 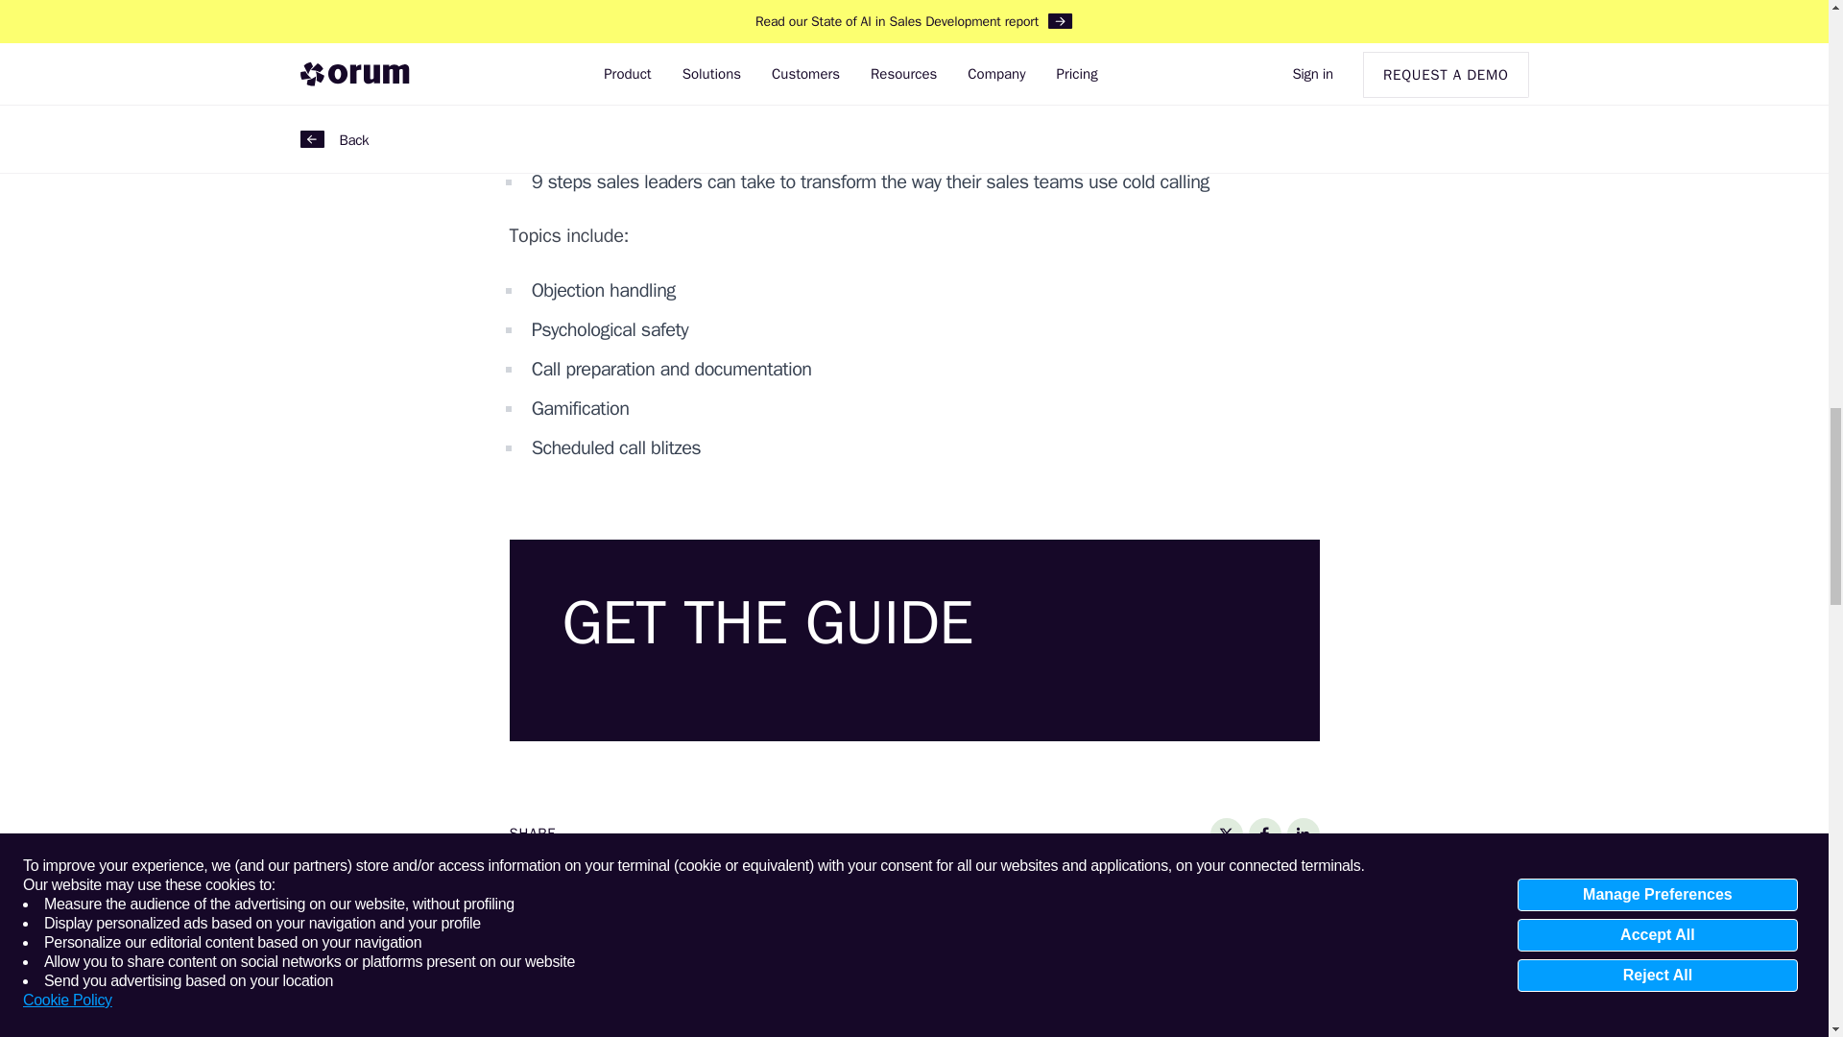 I want to click on GET THE GUIDE, so click(x=914, y=639).